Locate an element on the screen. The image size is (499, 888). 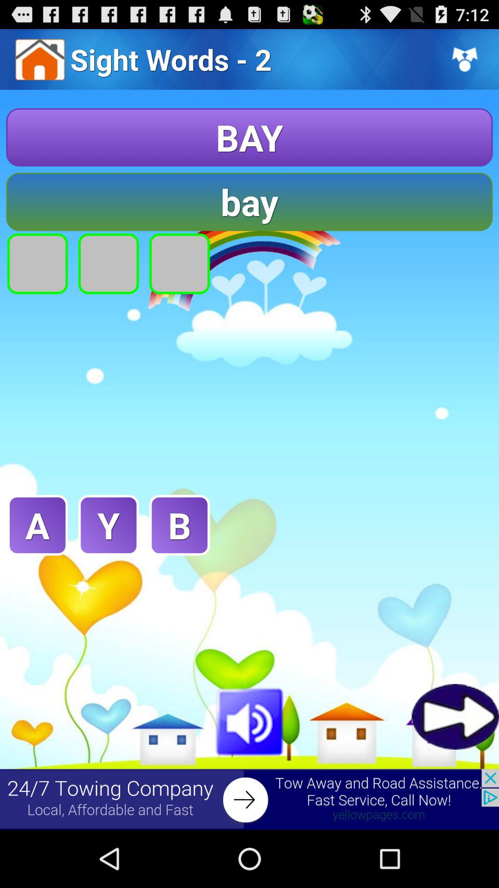
view the advertisement is located at coordinates (249, 799).